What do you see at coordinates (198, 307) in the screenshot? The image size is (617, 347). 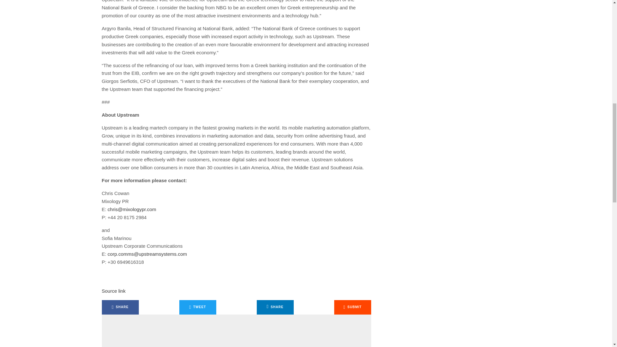 I see `TWEET` at bounding box center [198, 307].